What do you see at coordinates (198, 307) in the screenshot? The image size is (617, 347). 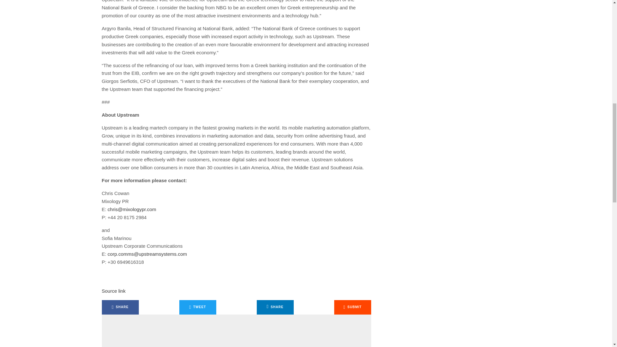 I see `TWEET` at bounding box center [198, 307].